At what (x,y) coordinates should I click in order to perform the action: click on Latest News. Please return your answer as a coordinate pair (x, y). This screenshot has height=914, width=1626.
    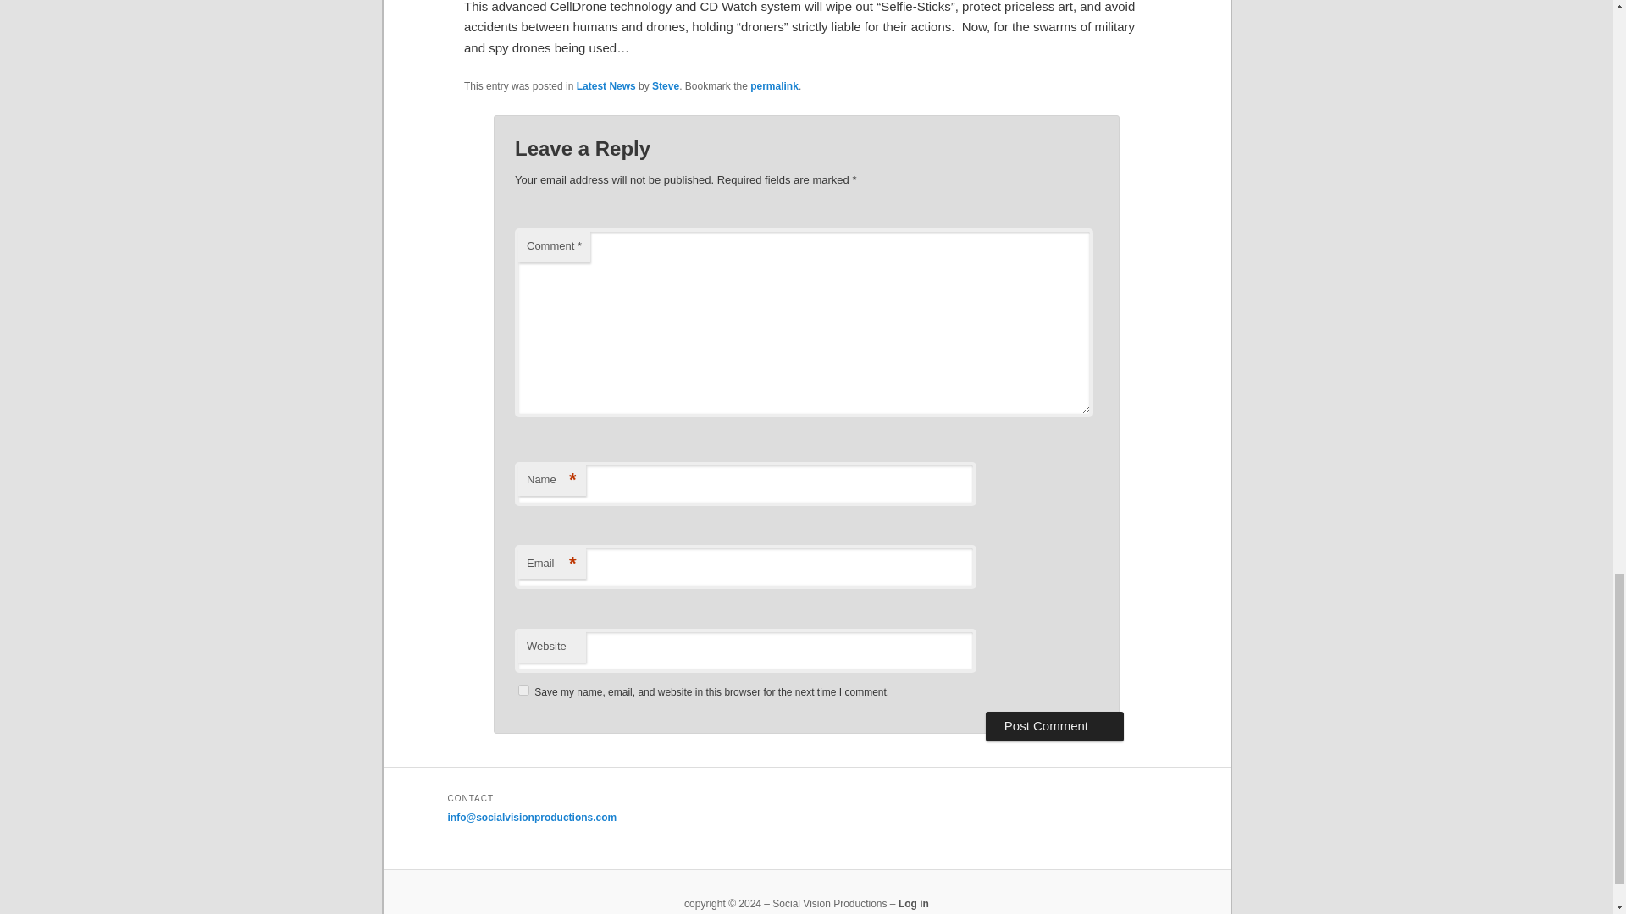
    Looking at the image, I should click on (606, 86).